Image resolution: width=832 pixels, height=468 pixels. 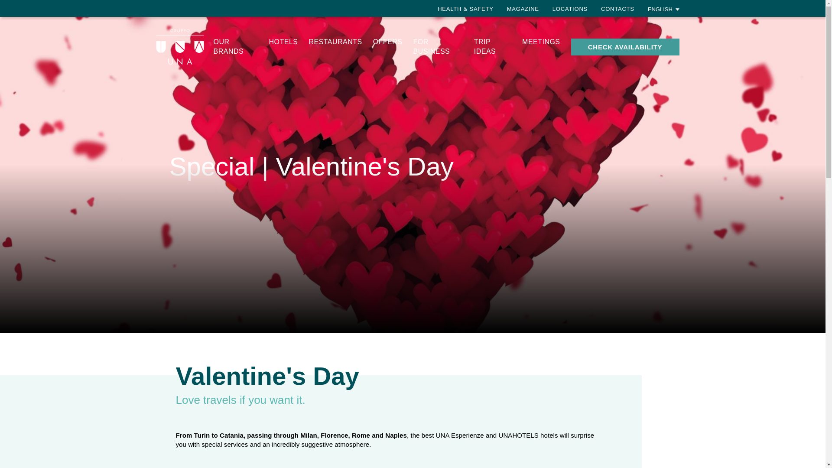 What do you see at coordinates (625, 47) in the screenshot?
I see `CHECK AVAILABILITY` at bounding box center [625, 47].